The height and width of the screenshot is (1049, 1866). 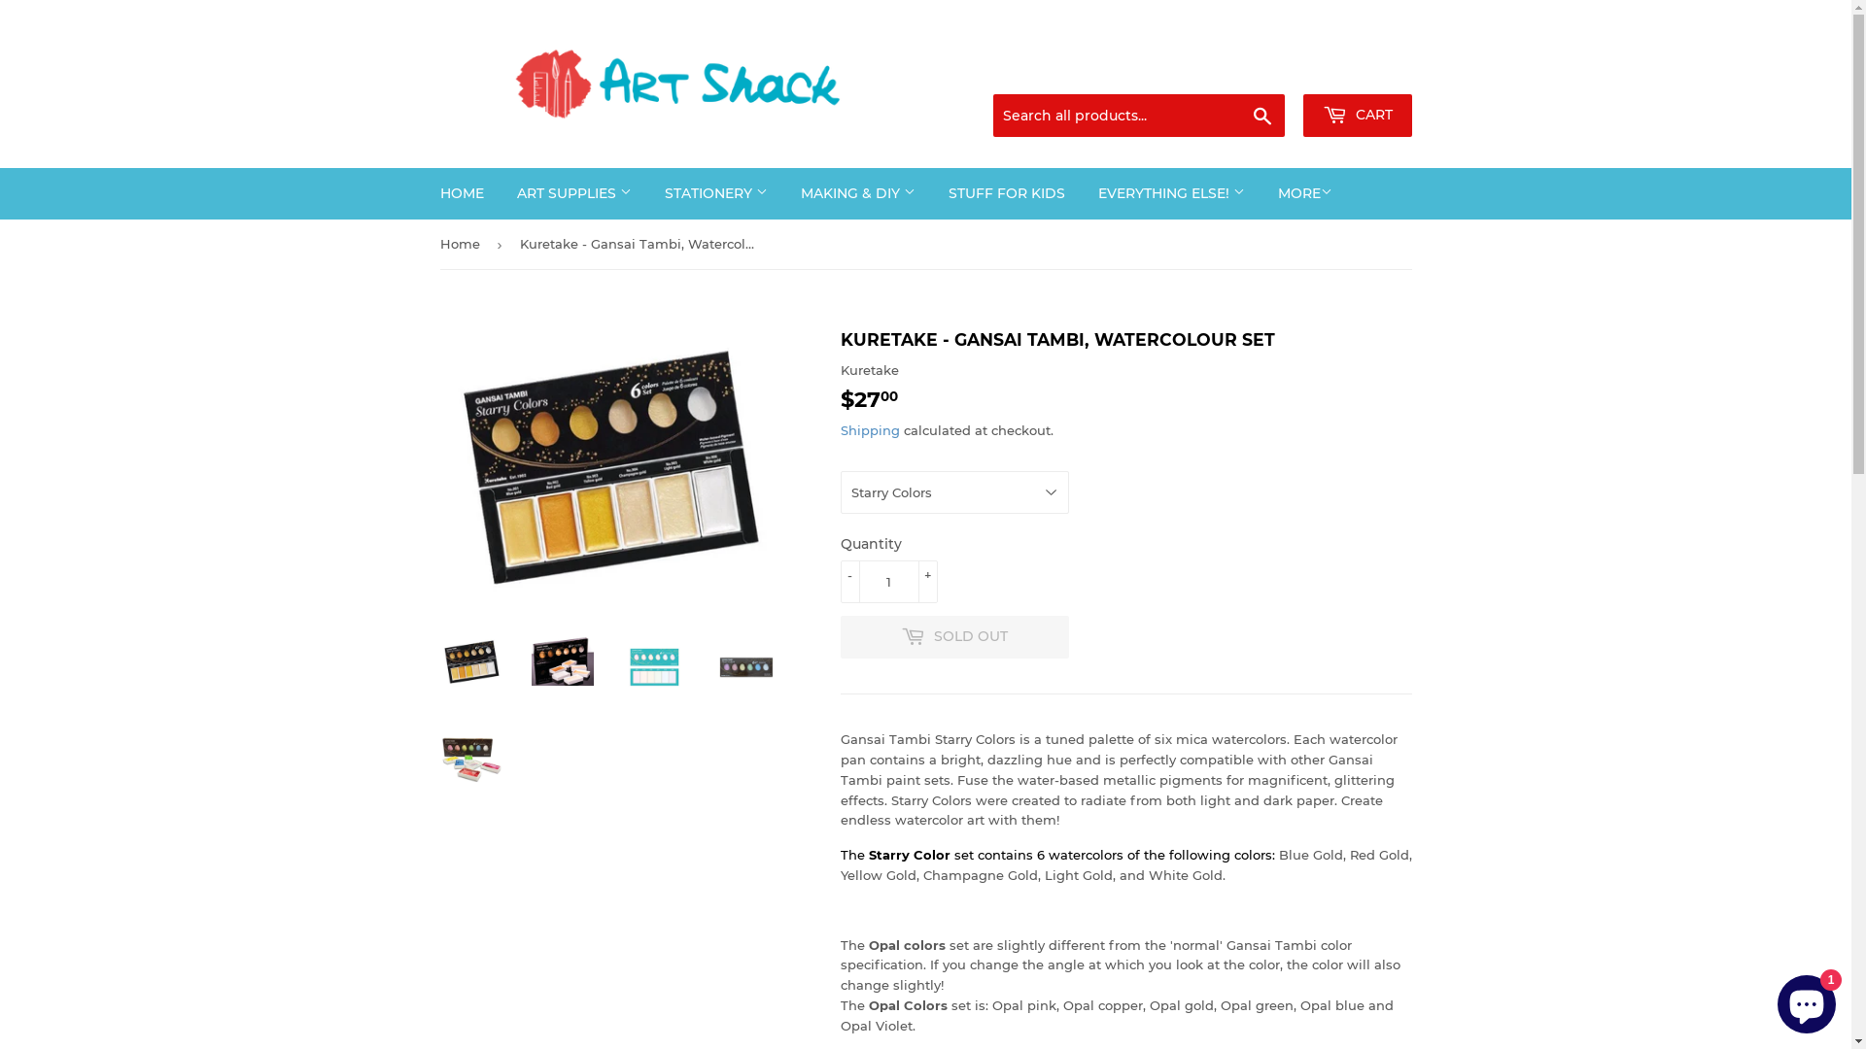 I want to click on Shopify online store chat, so click(x=1807, y=1000).